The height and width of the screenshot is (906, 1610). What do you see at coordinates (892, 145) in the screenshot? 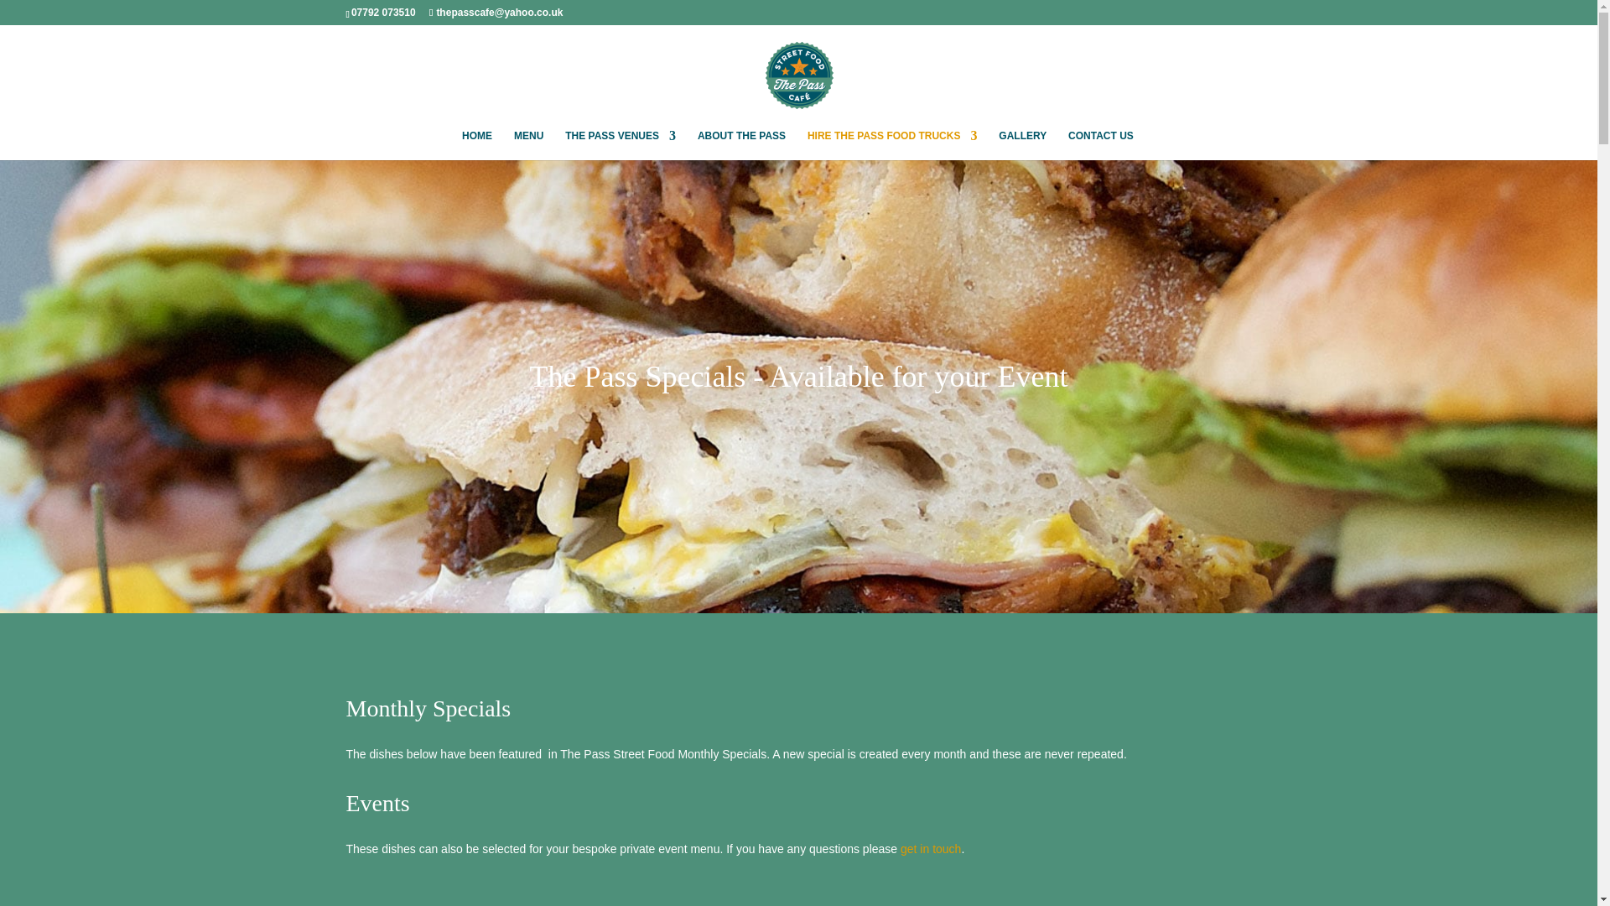
I see `HIRE THE PASS FOOD TRUCKS` at bounding box center [892, 145].